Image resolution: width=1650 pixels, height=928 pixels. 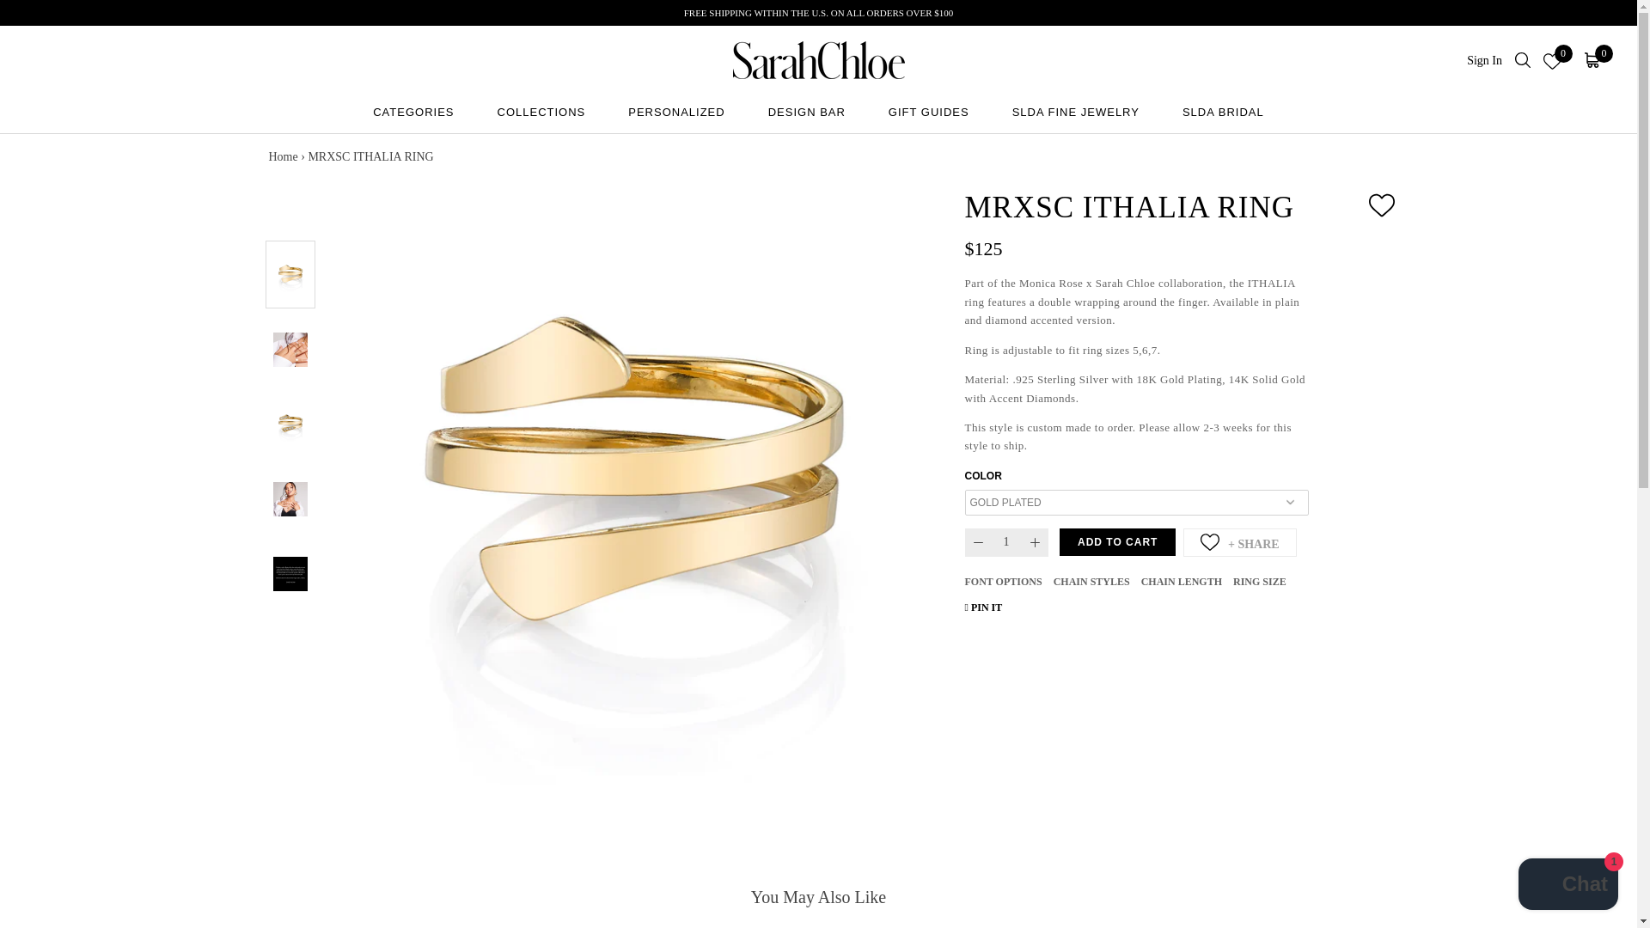 What do you see at coordinates (282, 156) in the screenshot?
I see `Home` at bounding box center [282, 156].